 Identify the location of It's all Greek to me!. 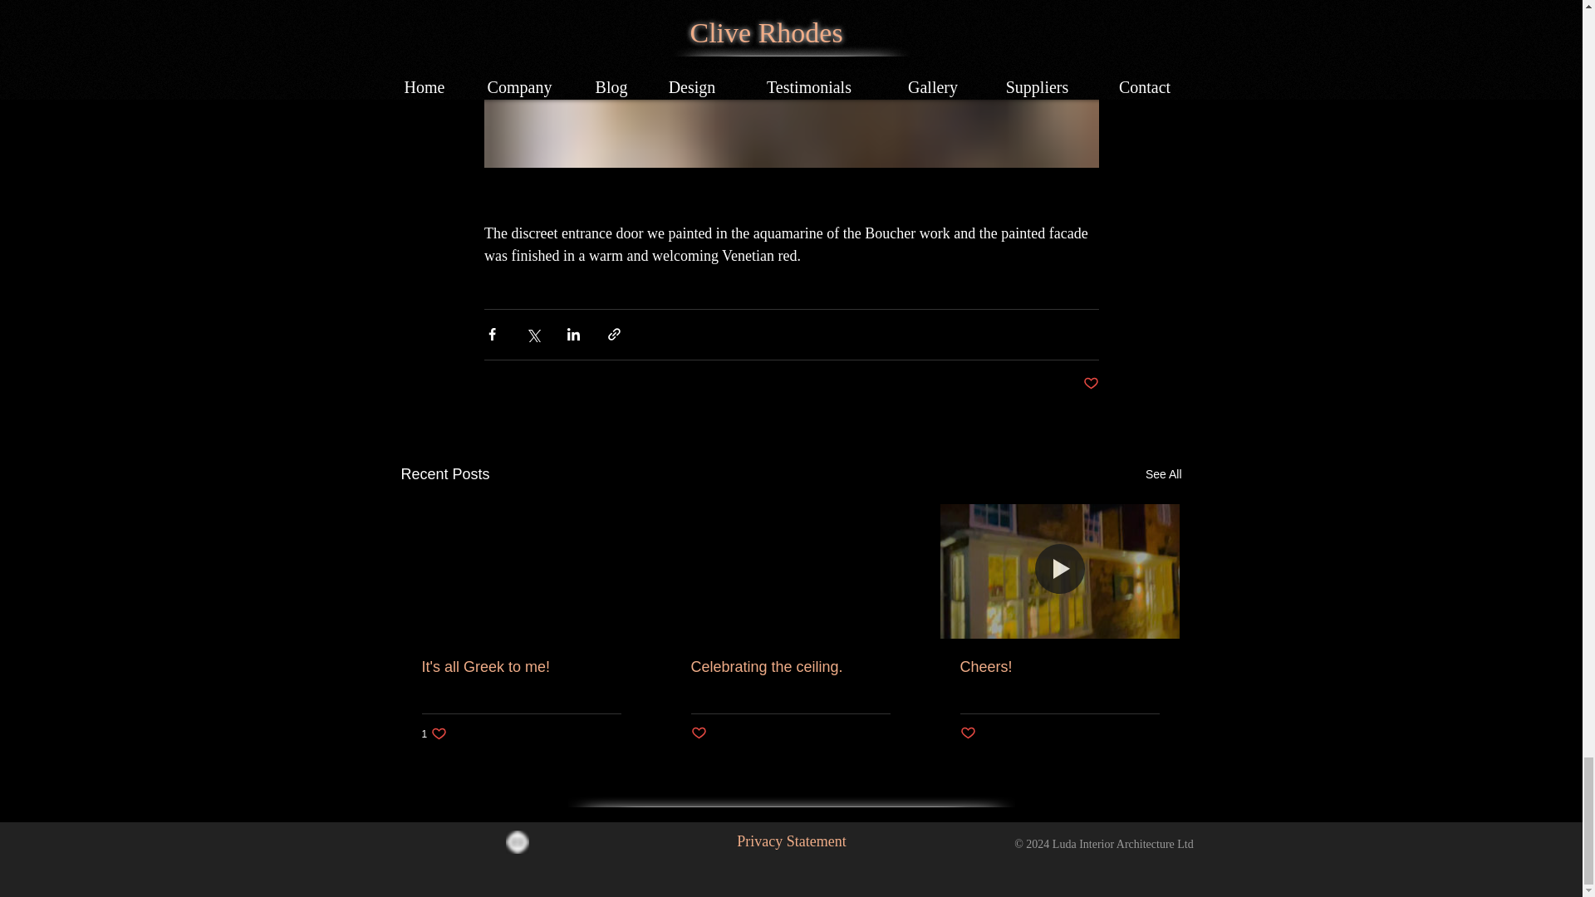
(522, 667).